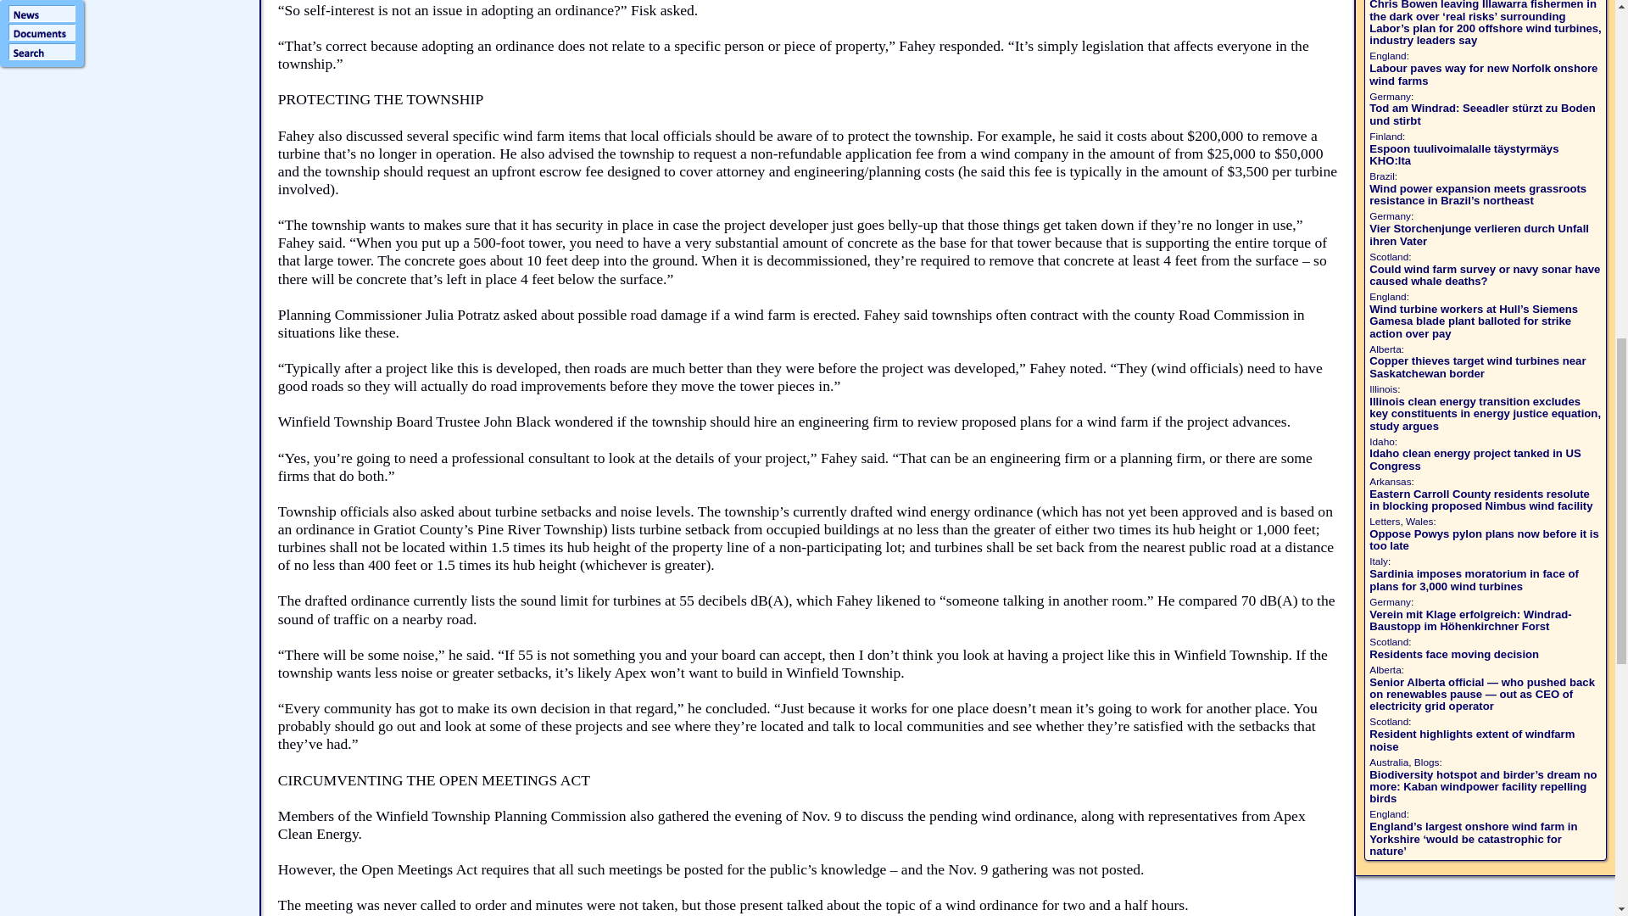  What do you see at coordinates (1482, 74) in the screenshot?
I see `Labour paves way for new Norfolk onshore wind farms` at bounding box center [1482, 74].